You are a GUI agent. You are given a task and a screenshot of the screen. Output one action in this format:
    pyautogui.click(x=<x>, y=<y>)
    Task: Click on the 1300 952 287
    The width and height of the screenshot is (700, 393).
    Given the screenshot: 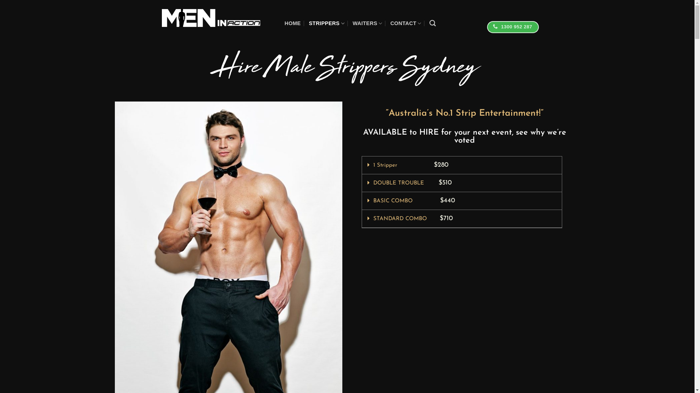 What is the action you would take?
    pyautogui.click(x=513, y=27)
    